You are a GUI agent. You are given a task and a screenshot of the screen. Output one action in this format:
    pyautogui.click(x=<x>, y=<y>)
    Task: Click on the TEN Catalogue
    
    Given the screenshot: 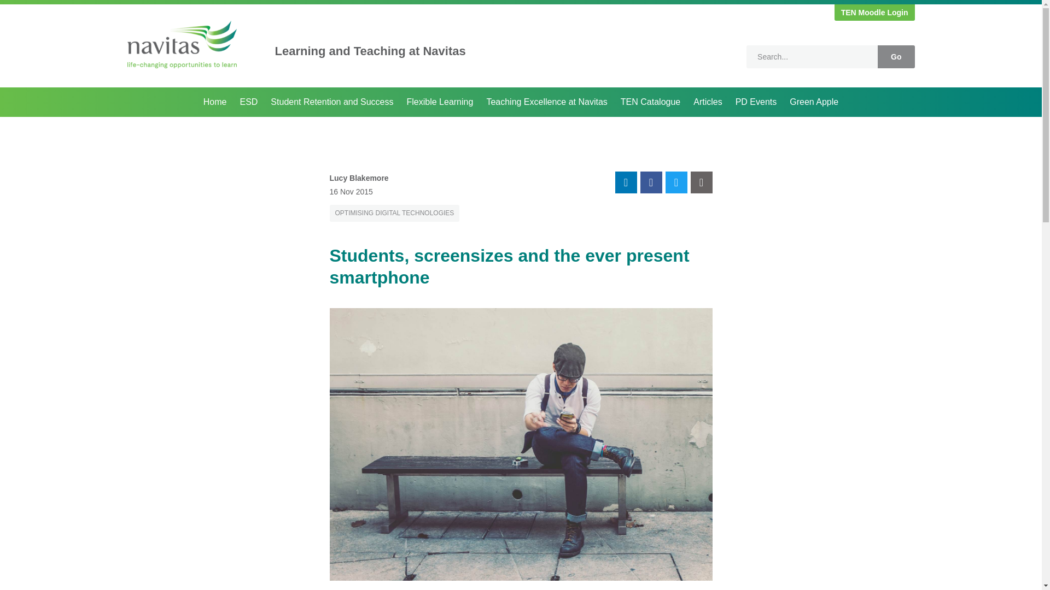 What is the action you would take?
    pyautogui.click(x=650, y=102)
    